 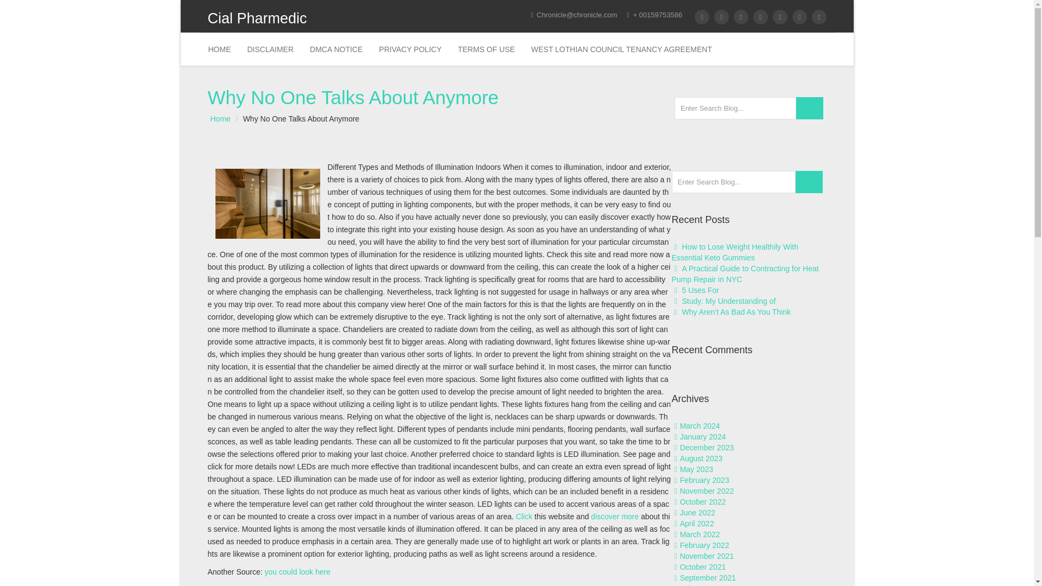 I want to click on HOME, so click(x=219, y=49).